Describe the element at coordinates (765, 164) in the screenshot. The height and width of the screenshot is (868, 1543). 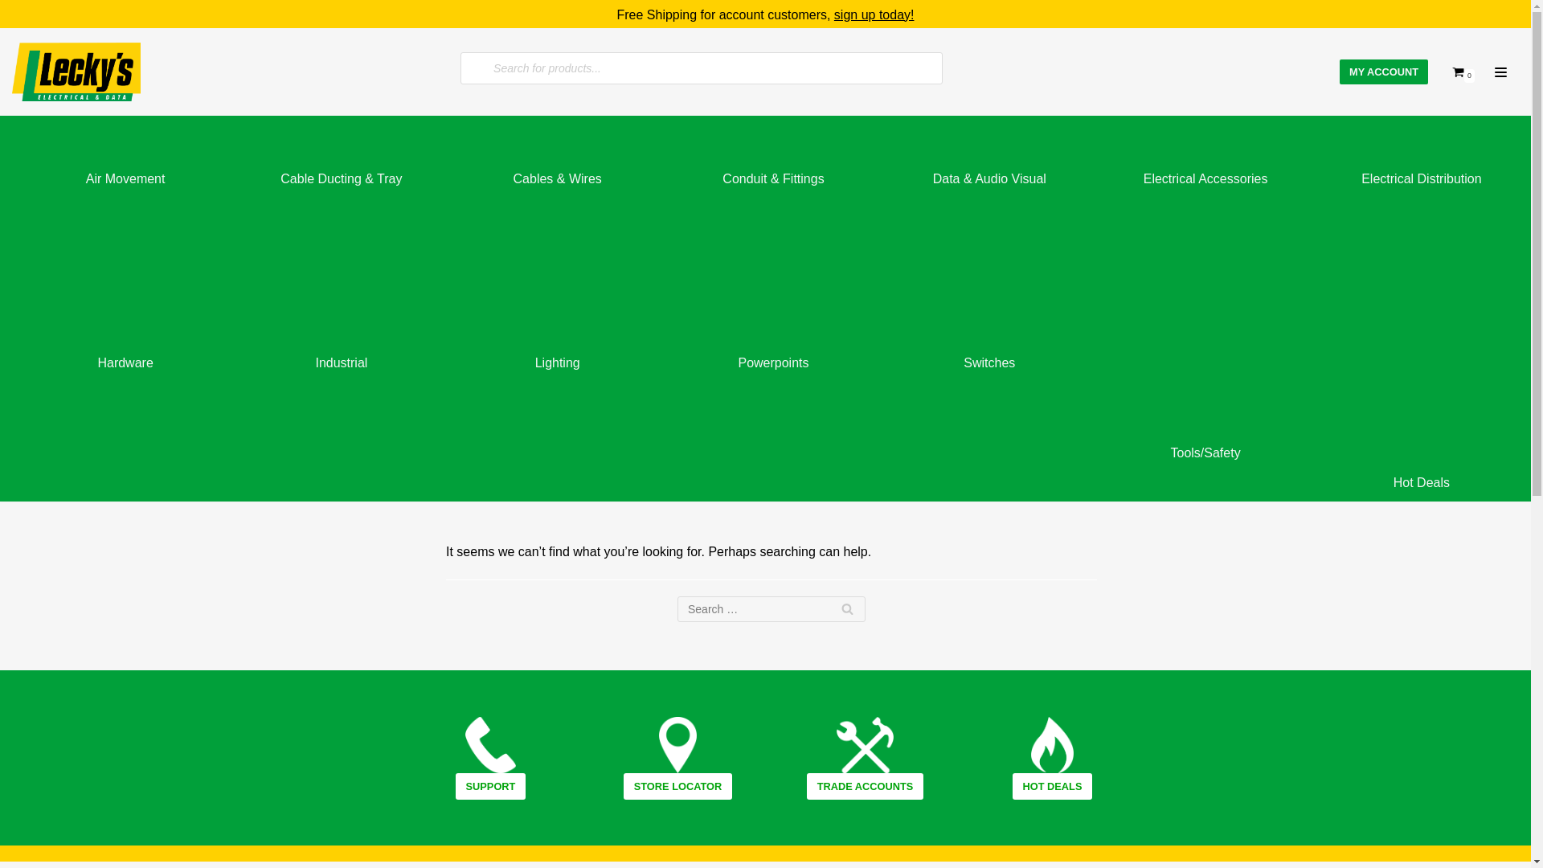
I see `Conduit & Fittings` at that location.